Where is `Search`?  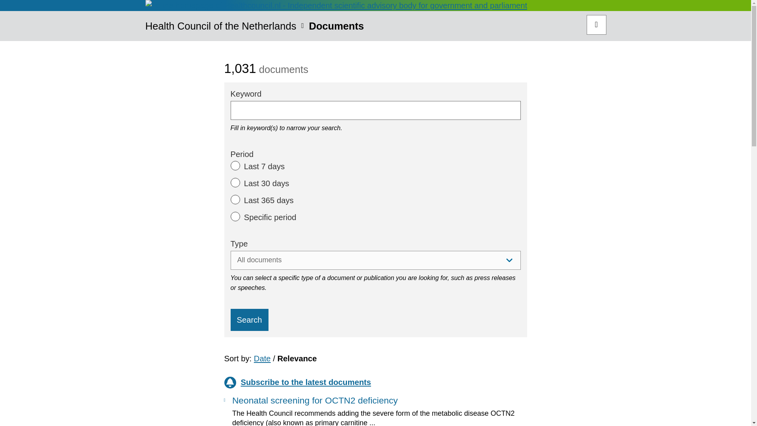 Search is located at coordinates (249, 320).